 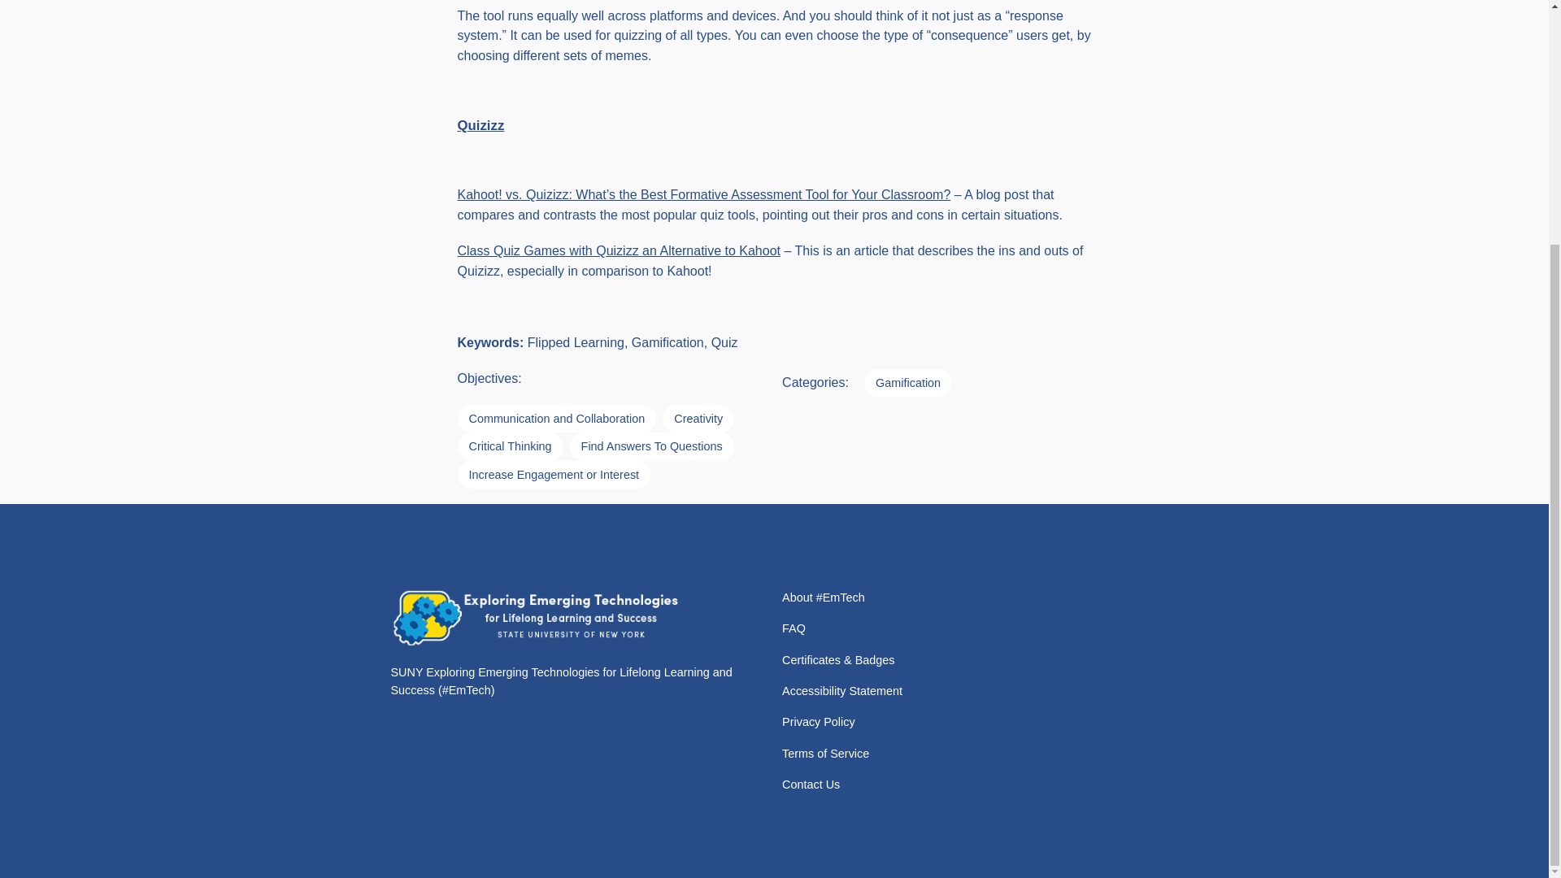 What do you see at coordinates (908, 382) in the screenshot?
I see `Gamification` at bounding box center [908, 382].